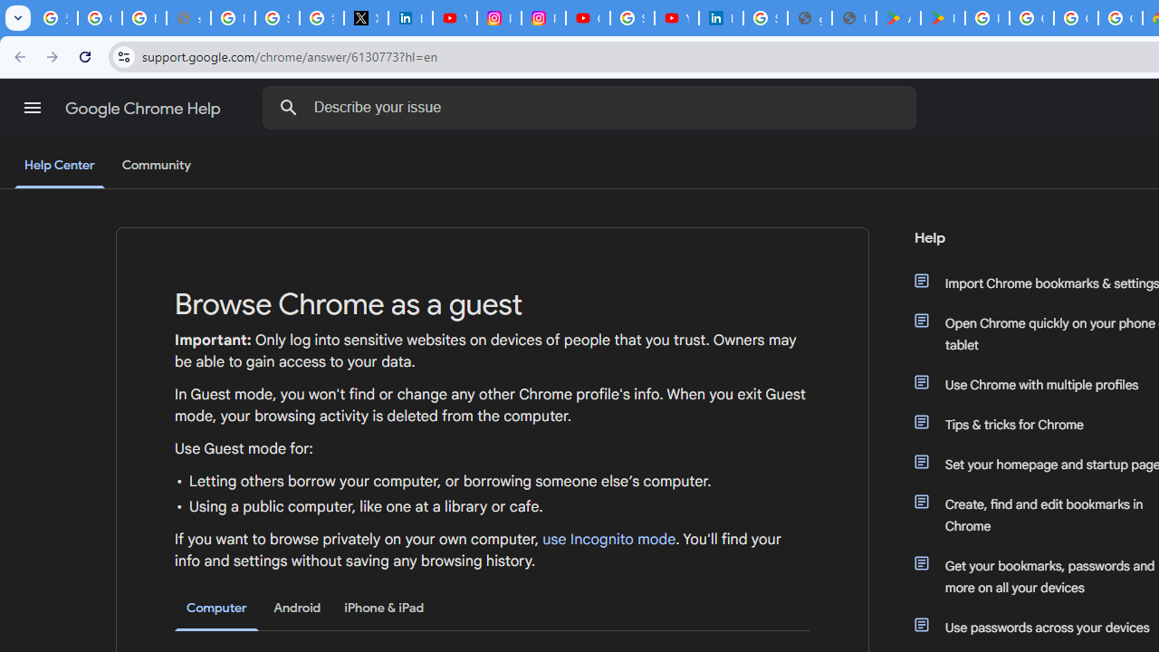 The image size is (1159, 652). I want to click on PAW Patrol Rescue World - Apps on Google Play, so click(943, 18).